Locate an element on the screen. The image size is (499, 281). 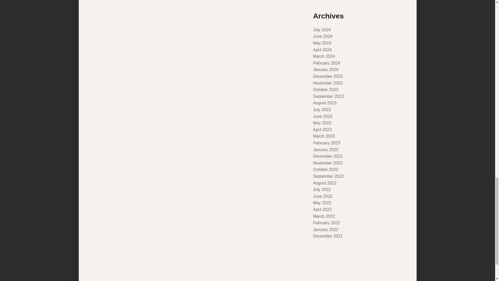
December 2023 is located at coordinates (327, 76).